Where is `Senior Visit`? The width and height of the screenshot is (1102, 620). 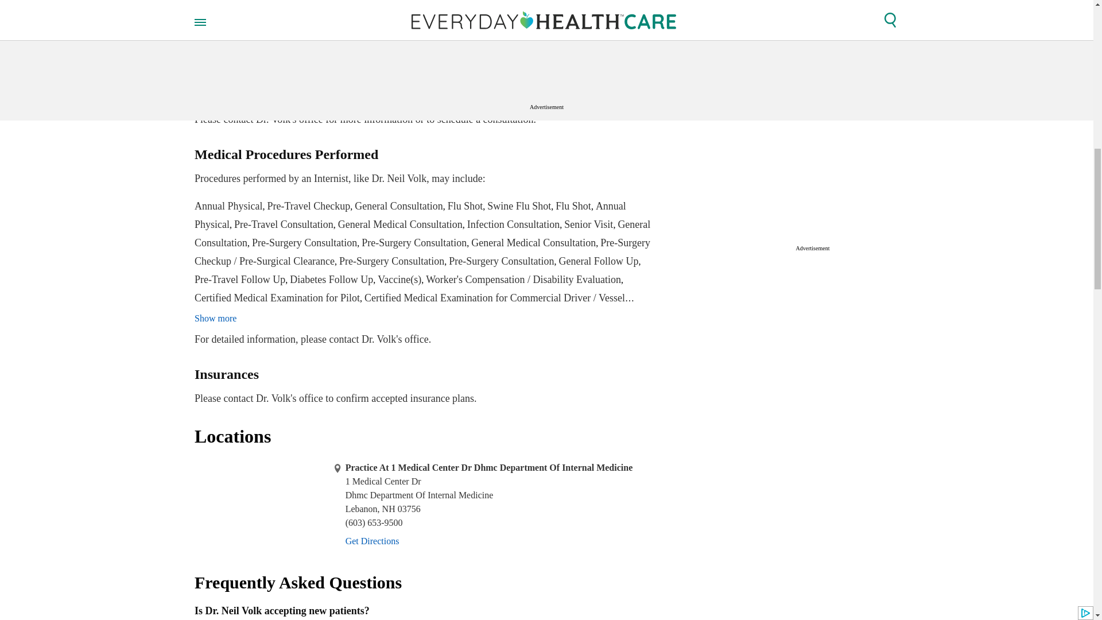 Senior Visit is located at coordinates (588, 224).